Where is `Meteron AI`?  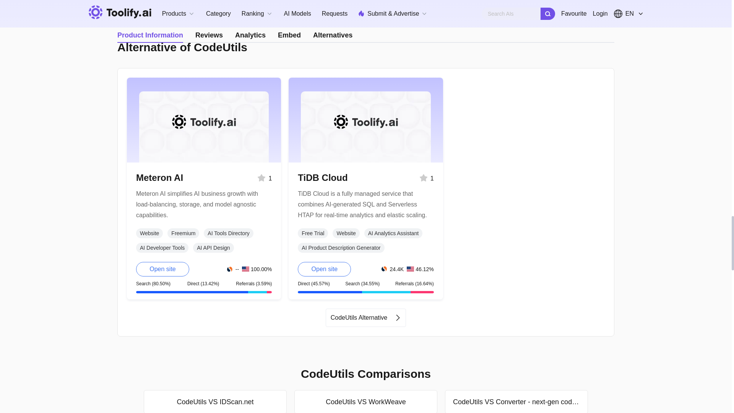
Meteron AI is located at coordinates (159, 177).